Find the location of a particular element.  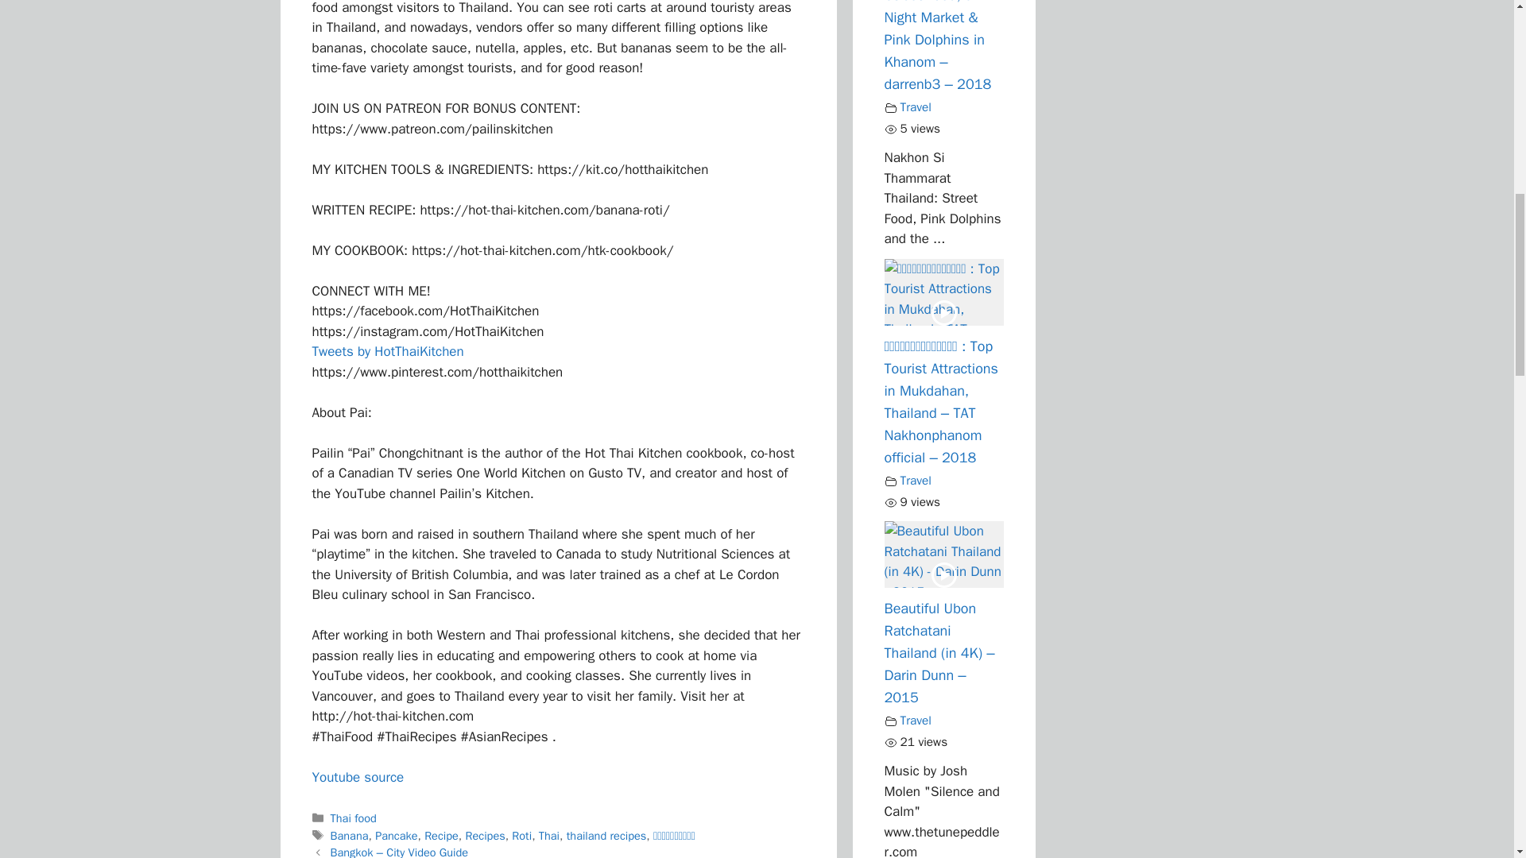

Roti is located at coordinates (521, 836).